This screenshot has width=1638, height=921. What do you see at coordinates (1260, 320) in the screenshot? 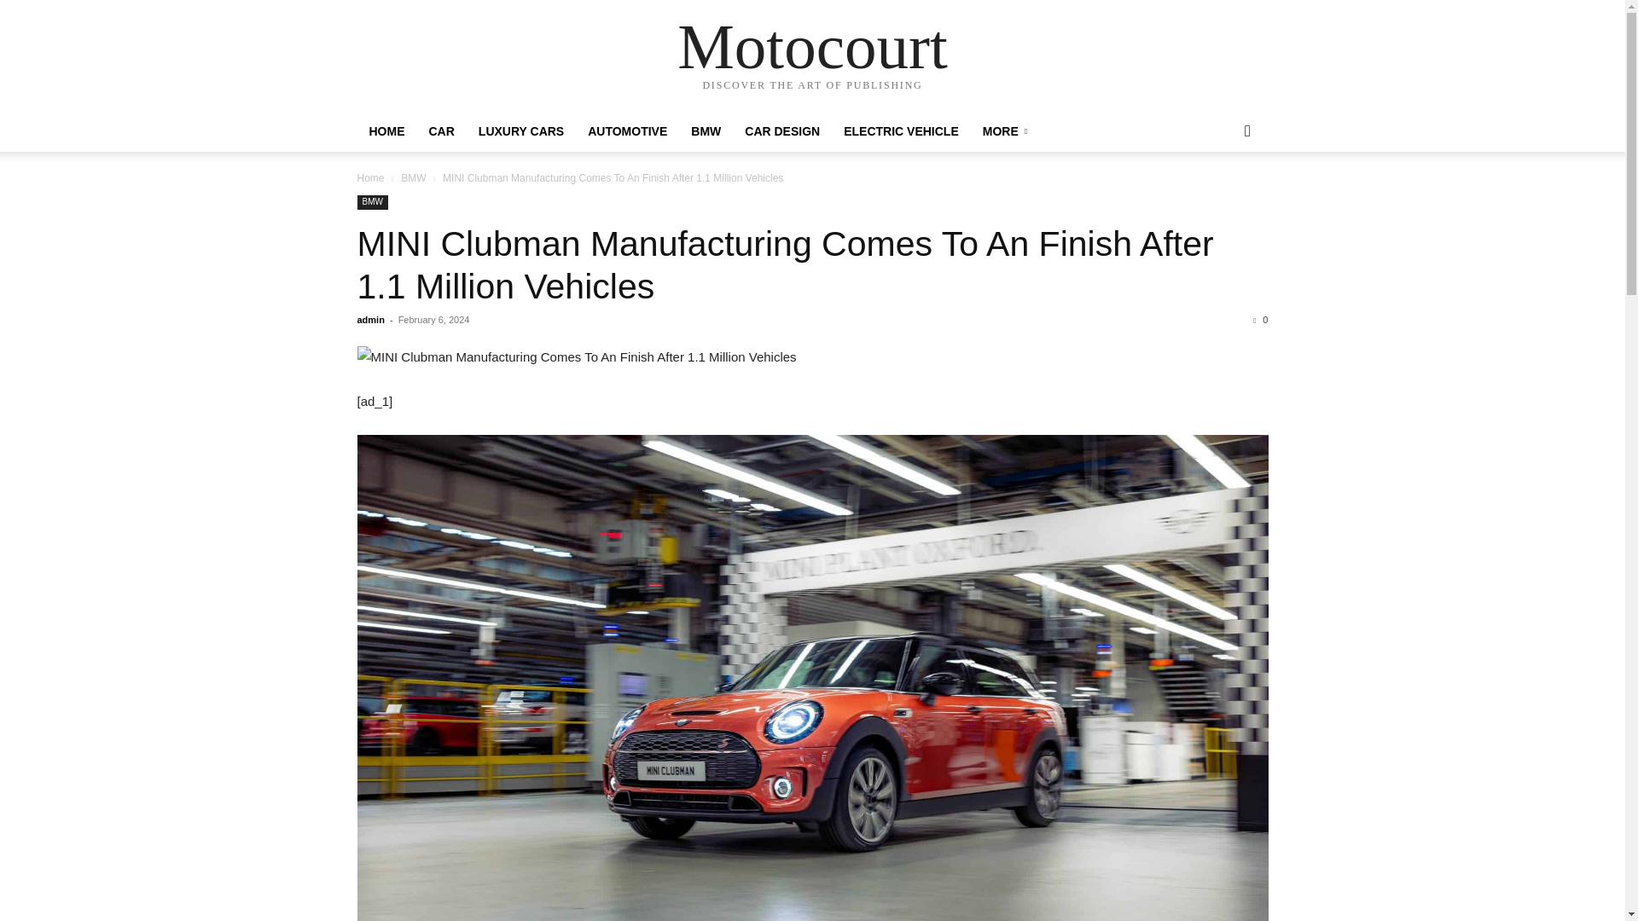
I see `0` at bounding box center [1260, 320].